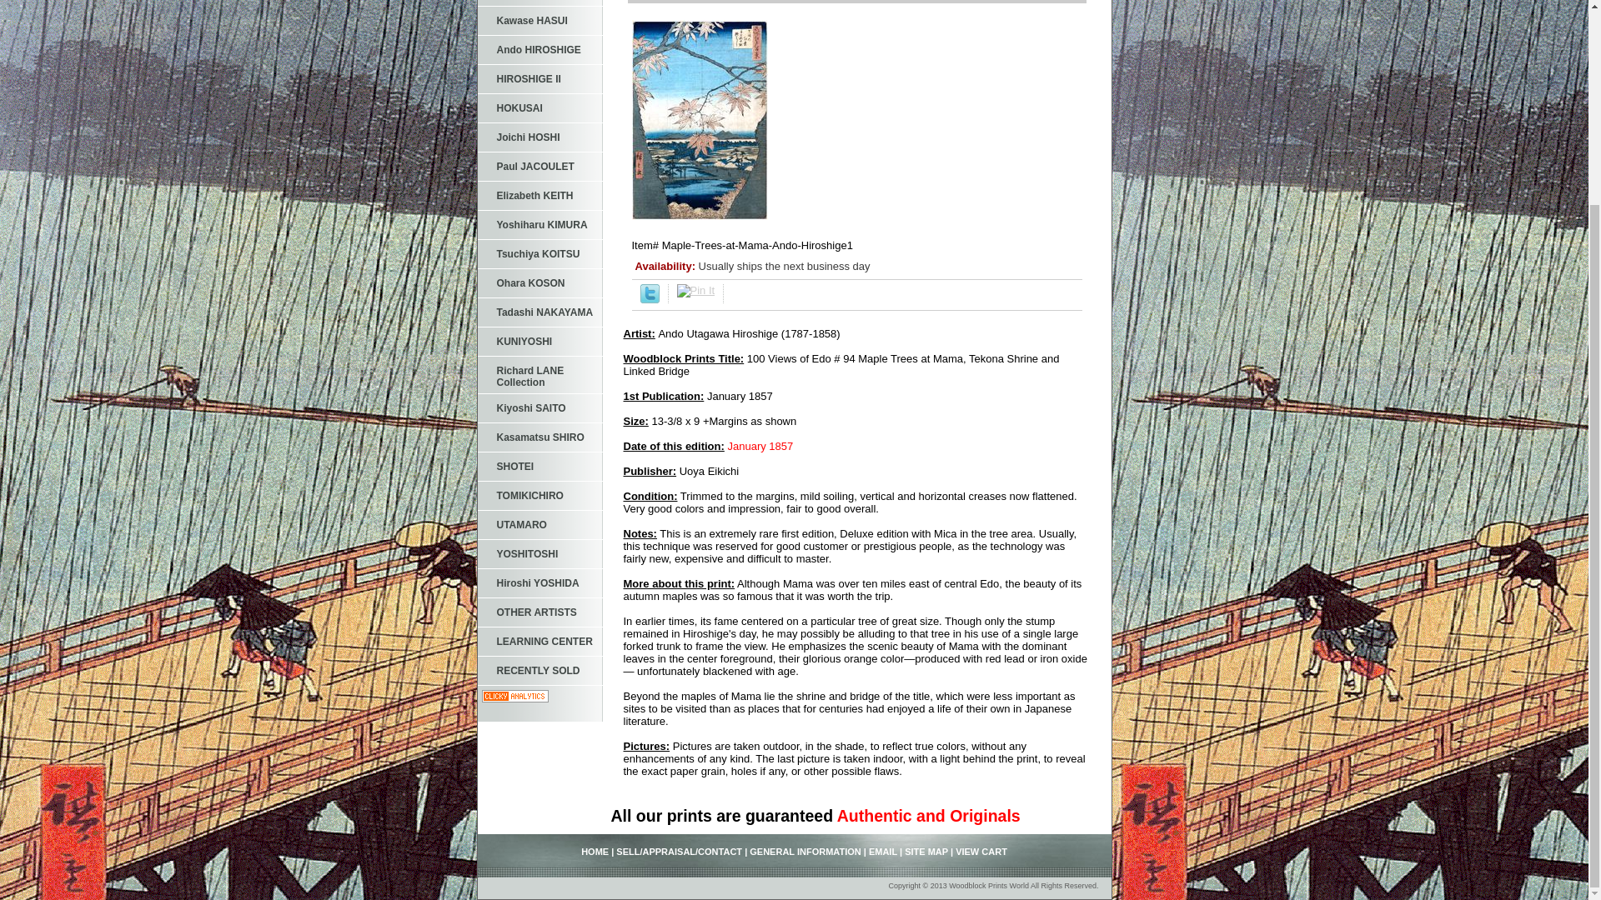  What do you see at coordinates (539, 312) in the screenshot?
I see `Tadashi NAKAYAMA` at bounding box center [539, 312].